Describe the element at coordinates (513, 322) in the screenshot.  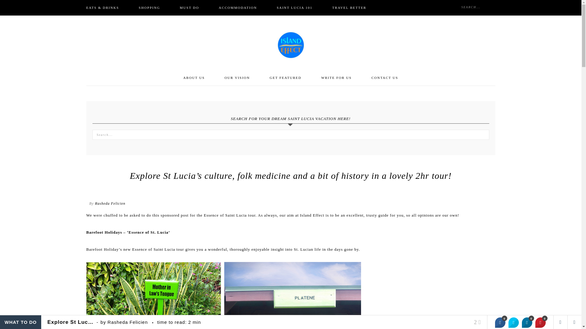
I see `Share on Twitter` at that location.